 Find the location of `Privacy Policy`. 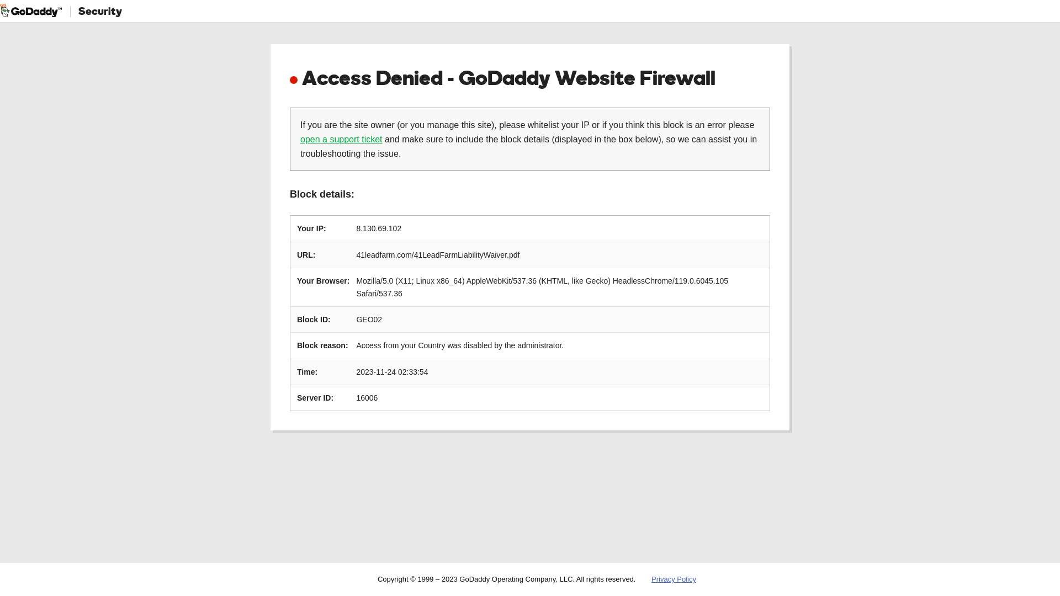

Privacy Policy is located at coordinates (674, 579).